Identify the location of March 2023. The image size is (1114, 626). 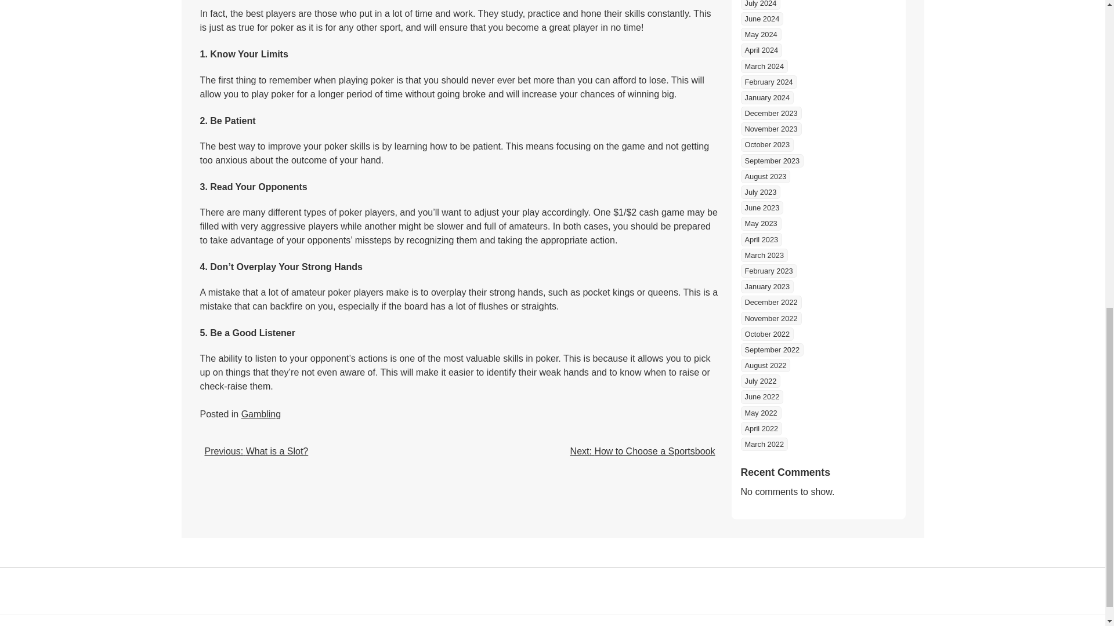
(764, 255).